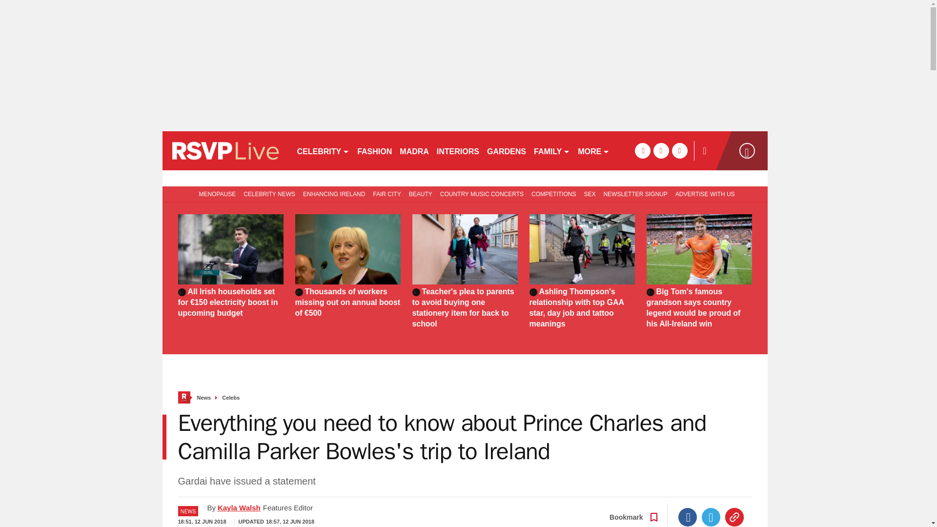 The image size is (937, 527). Describe the element at coordinates (224, 150) in the screenshot. I see `rsvp` at that location.